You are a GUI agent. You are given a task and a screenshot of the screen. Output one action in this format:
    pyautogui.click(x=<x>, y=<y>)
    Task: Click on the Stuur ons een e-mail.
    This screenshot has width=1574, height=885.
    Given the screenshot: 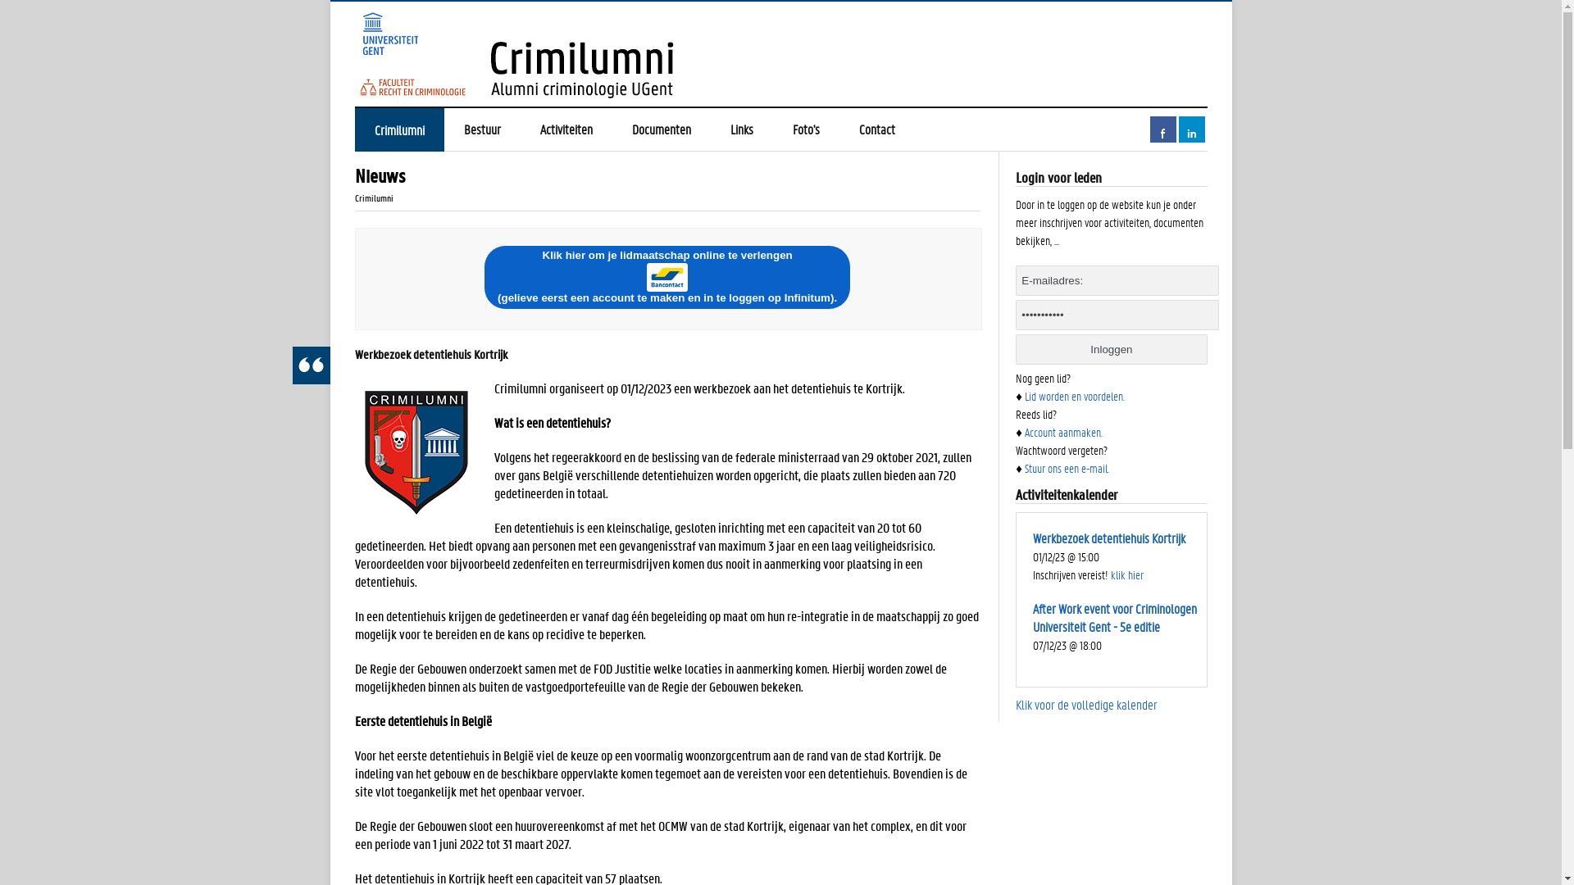 What is the action you would take?
    pyautogui.click(x=1067, y=468)
    